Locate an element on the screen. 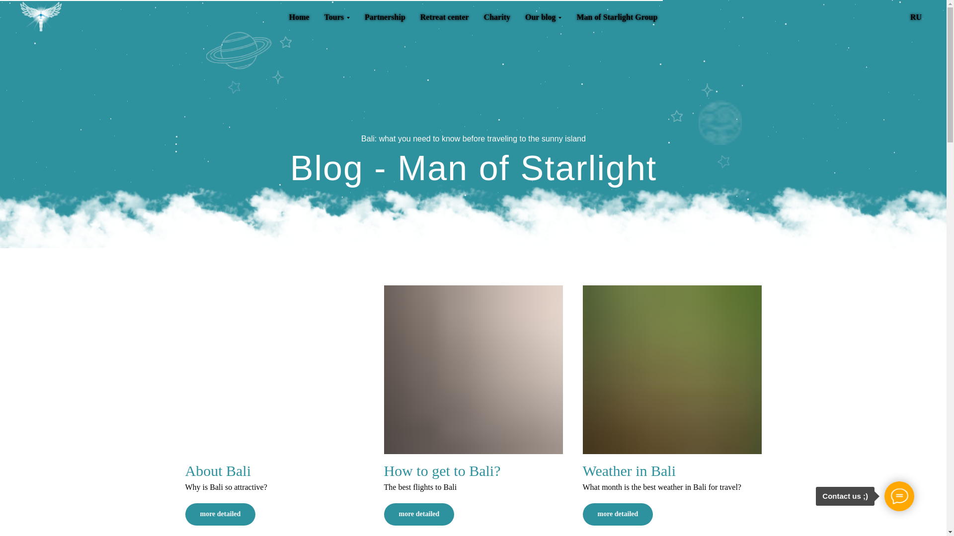  Partnership is located at coordinates (385, 17).